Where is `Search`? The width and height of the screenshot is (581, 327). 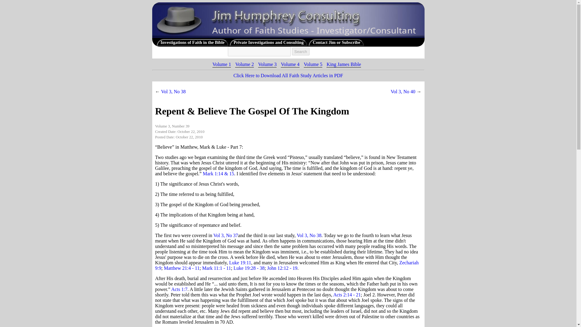
Search is located at coordinates (300, 51).